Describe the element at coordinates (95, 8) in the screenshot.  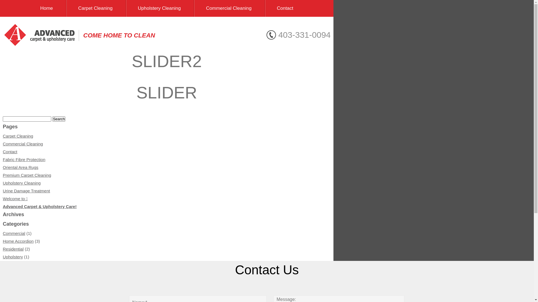
I see `Carpet Cleaning` at that location.